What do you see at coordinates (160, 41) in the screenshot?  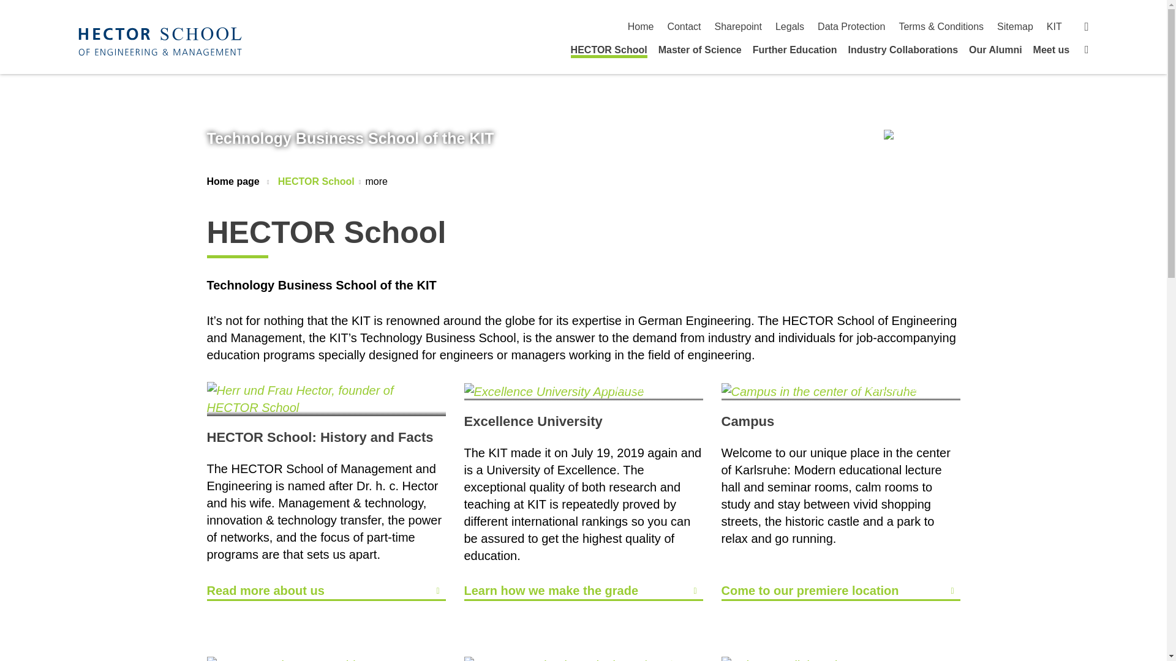 I see `KIT-Homepage` at bounding box center [160, 41].